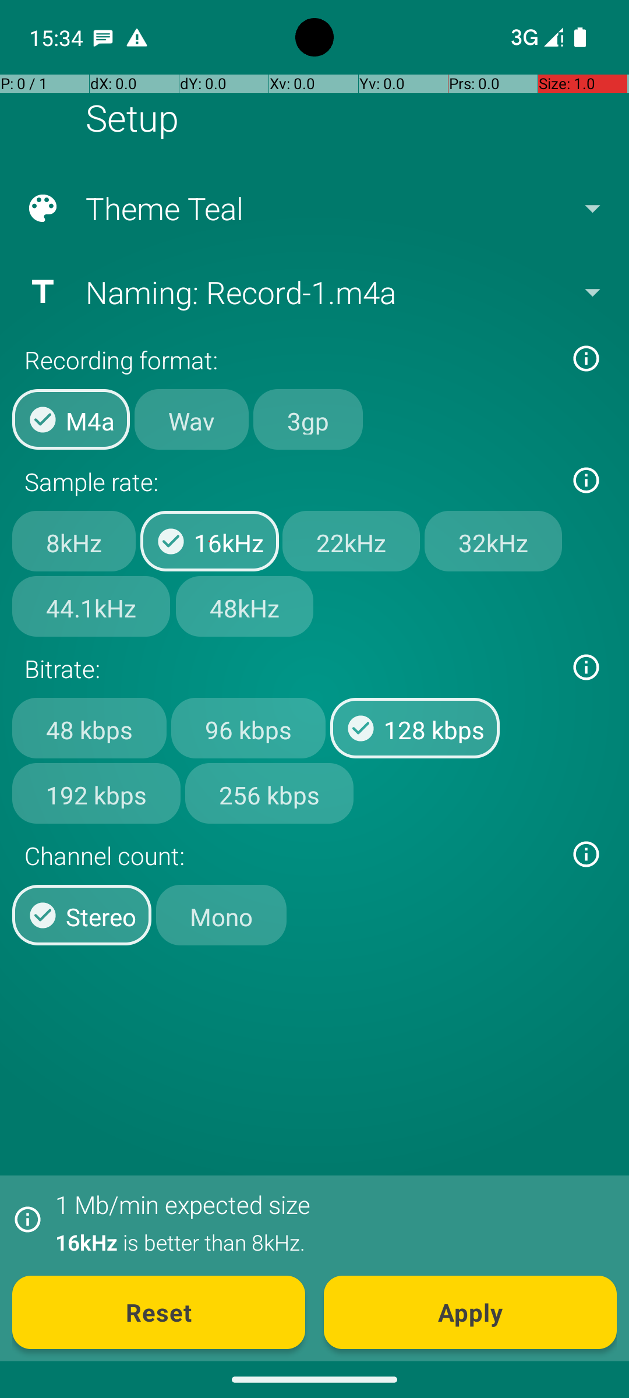 Image resolution: width=629 pixels, height=1398 pixels. What do you see at coordinates (158, 1312) in the screenshot?
I see `Reset` at bounding box center [158, 1312].